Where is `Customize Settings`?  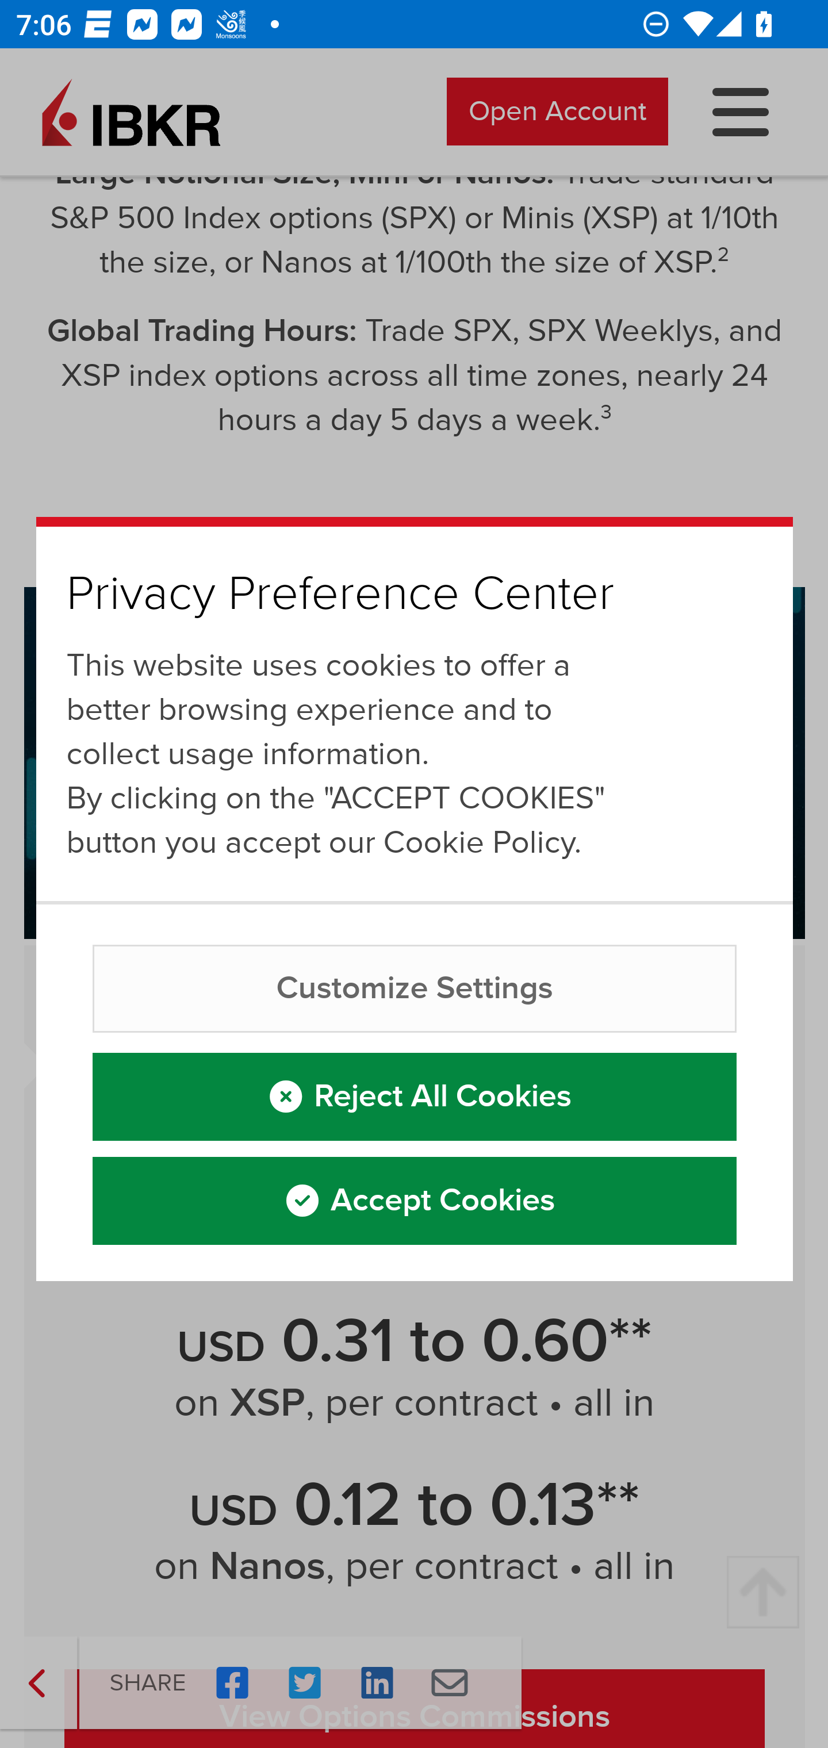 Customize Settings is located at coordinates (415, 989).